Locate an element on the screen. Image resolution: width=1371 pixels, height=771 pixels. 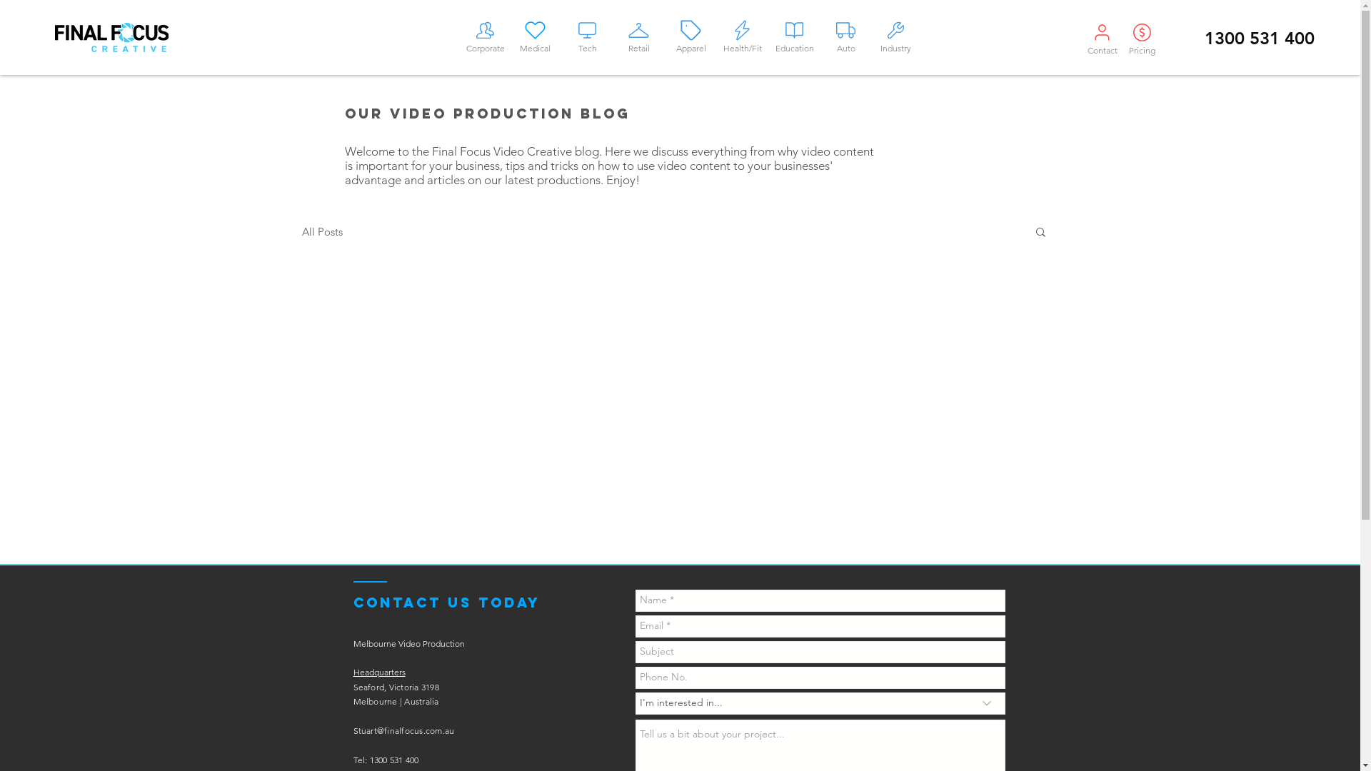
Education is located at coordinates (795, 36).